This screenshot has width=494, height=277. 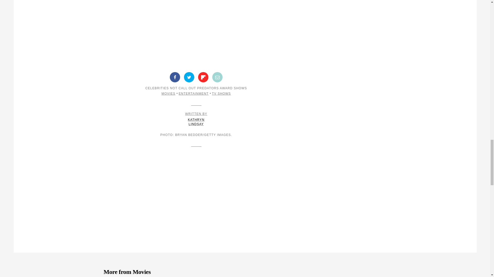 What do you see at coordinates (203, 77) in the screenshot?
I see `MOVIES` at bounding box center [203, 77].